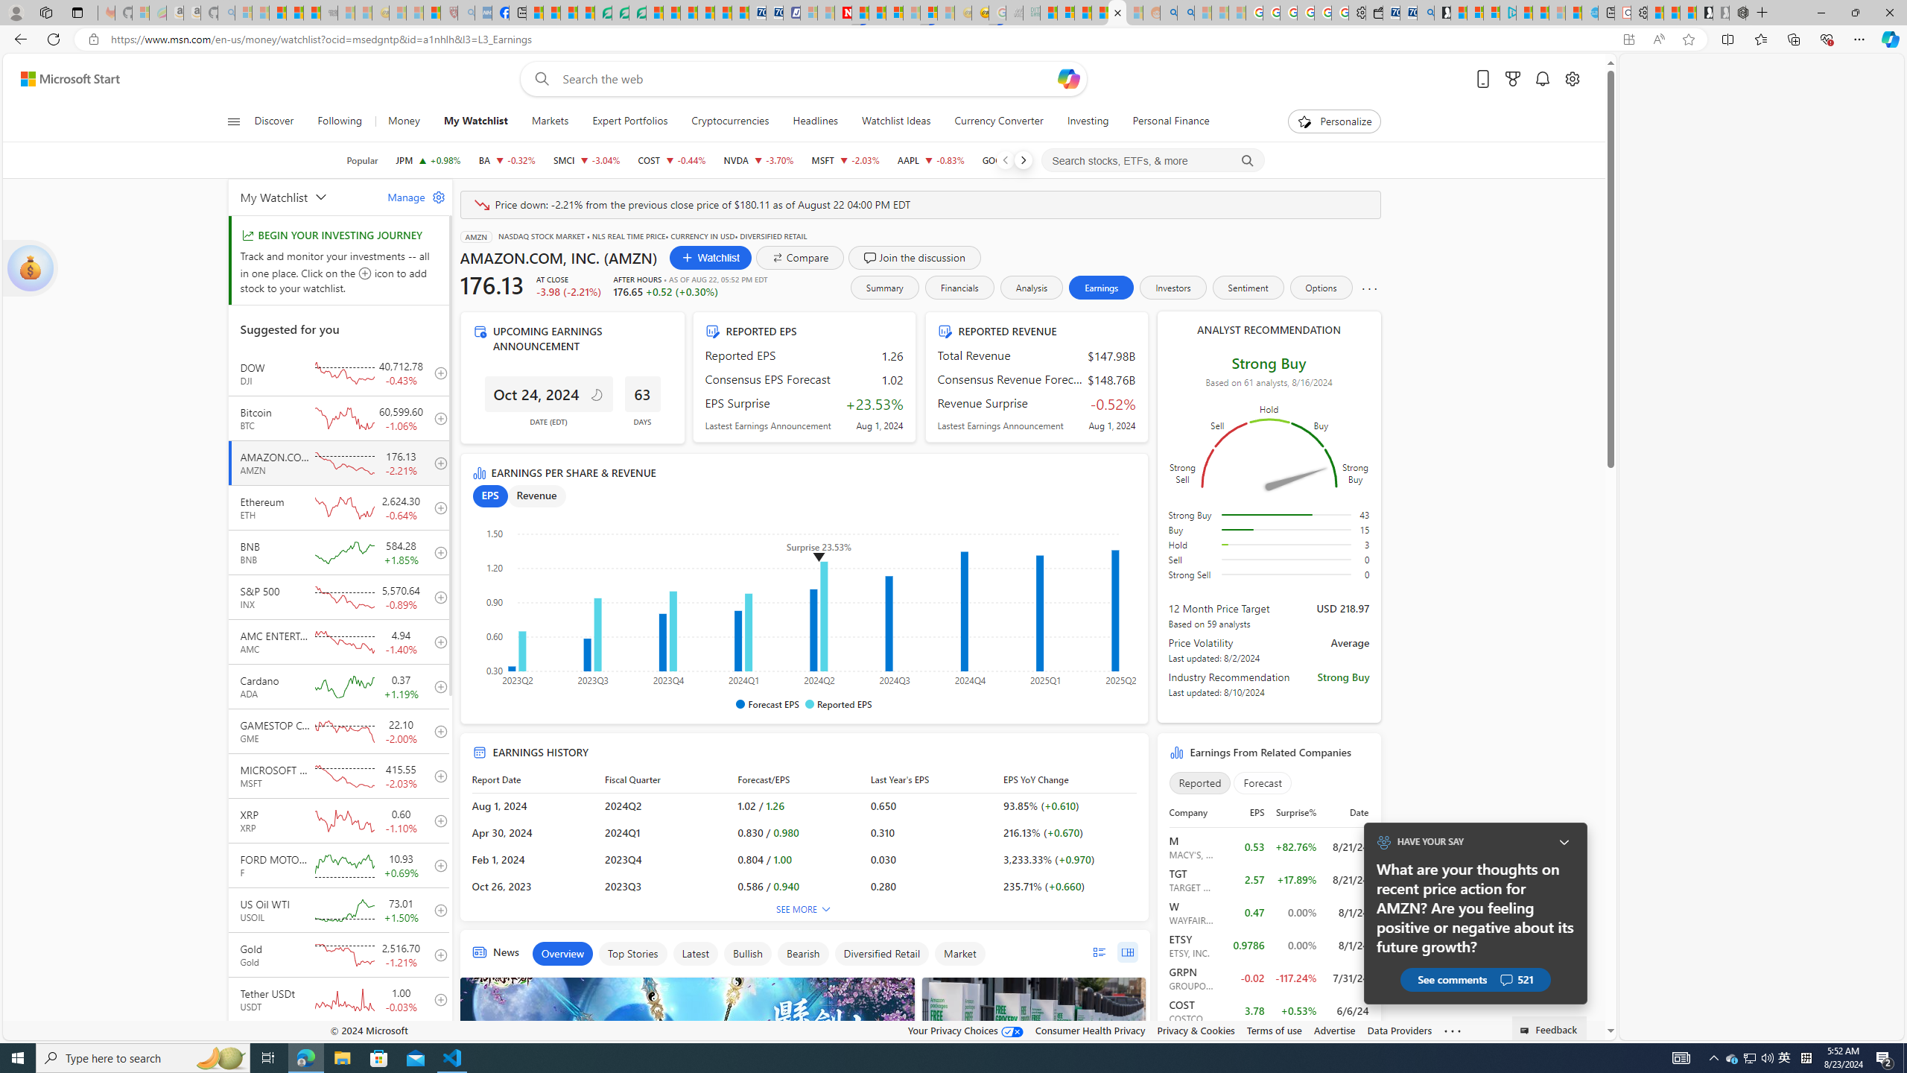  Describe the element at coordinates (931, 160) in the screenshot. I see `AAPL APPLE INC. decrease 224.53 -1.87 -0.83%` at that location.